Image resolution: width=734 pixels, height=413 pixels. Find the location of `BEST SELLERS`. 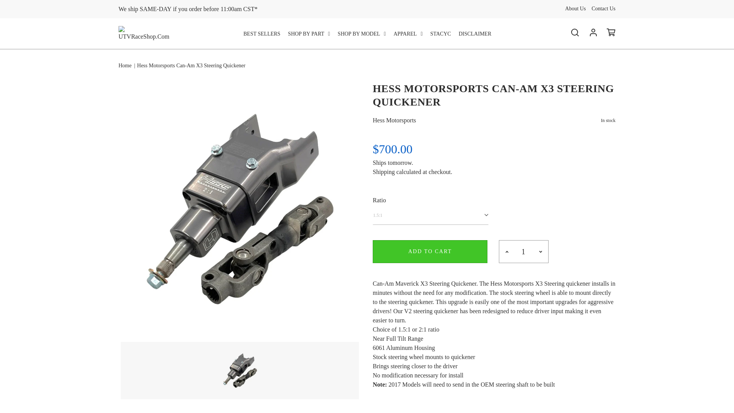

BEST SELLERS is located at coordinates (262, 34).